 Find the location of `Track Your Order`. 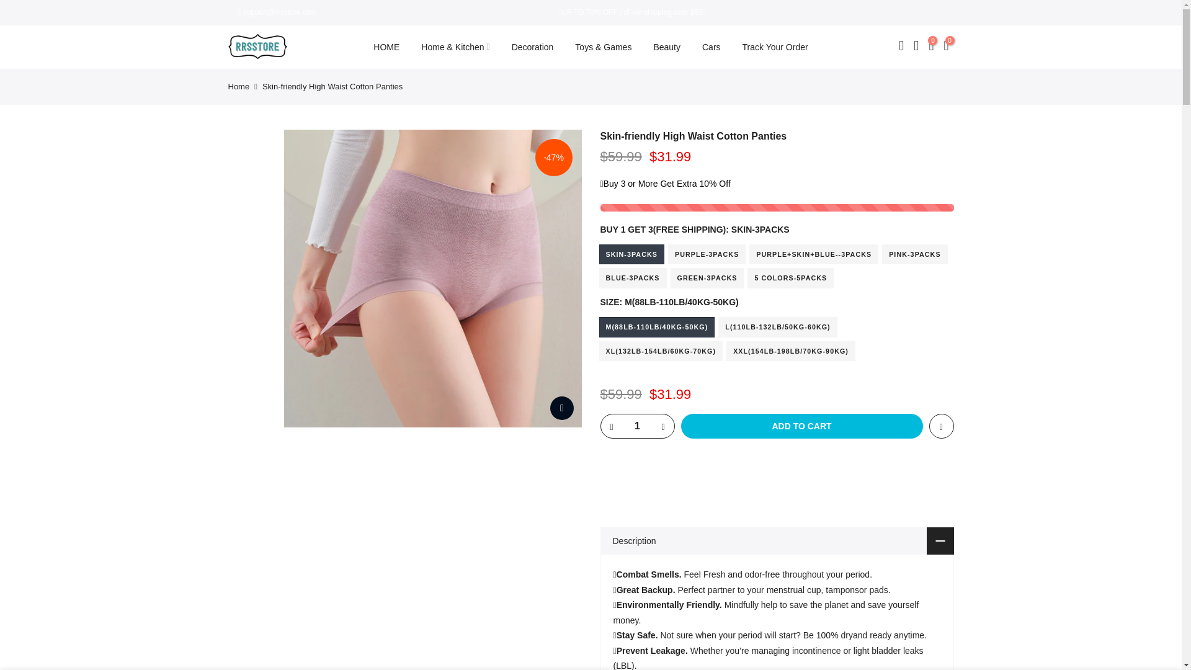

Track Your Order is located at coordinates (775, 47).